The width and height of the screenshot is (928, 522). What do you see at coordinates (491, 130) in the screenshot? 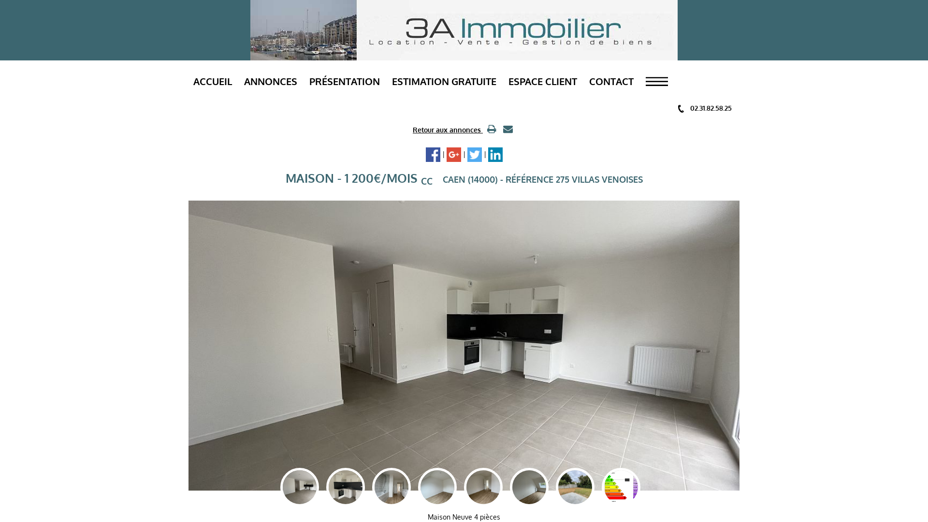
I see ` ` at bounding box center [491, 130].